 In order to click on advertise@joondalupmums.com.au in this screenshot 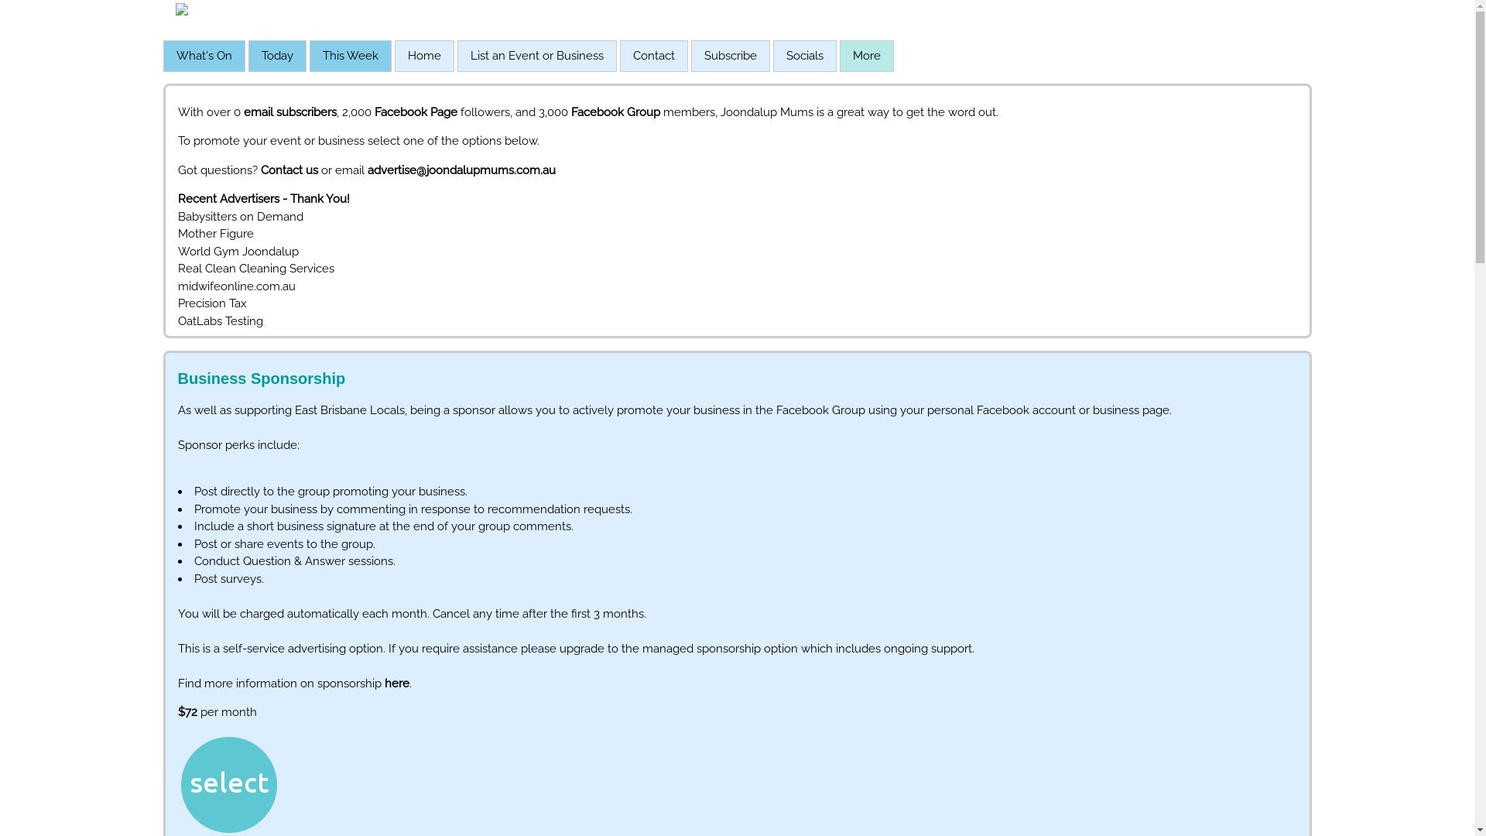, I will do `click(461, 170)`.